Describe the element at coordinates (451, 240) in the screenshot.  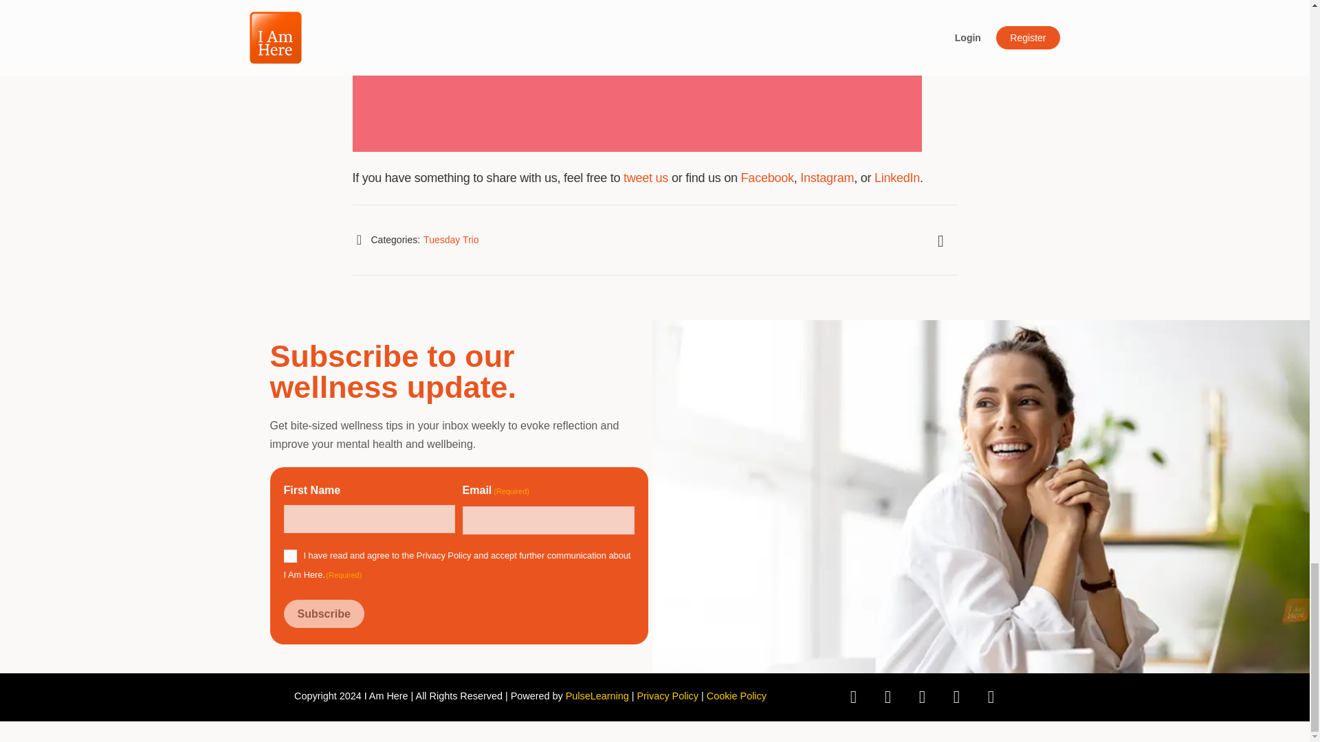
I see `Tuesday Trio` at that location.